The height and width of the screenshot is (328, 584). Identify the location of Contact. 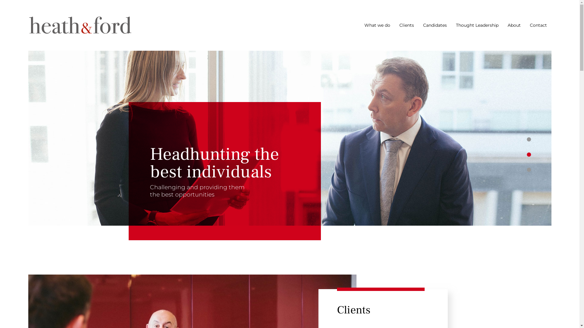
(538, 25).